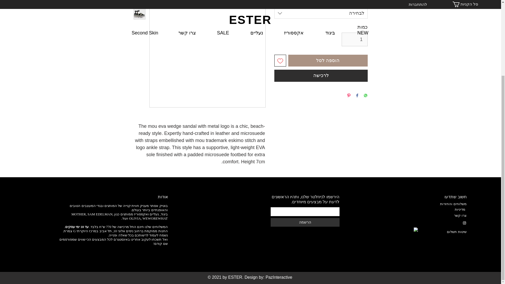  I want to click on 1, so click(355, 39).